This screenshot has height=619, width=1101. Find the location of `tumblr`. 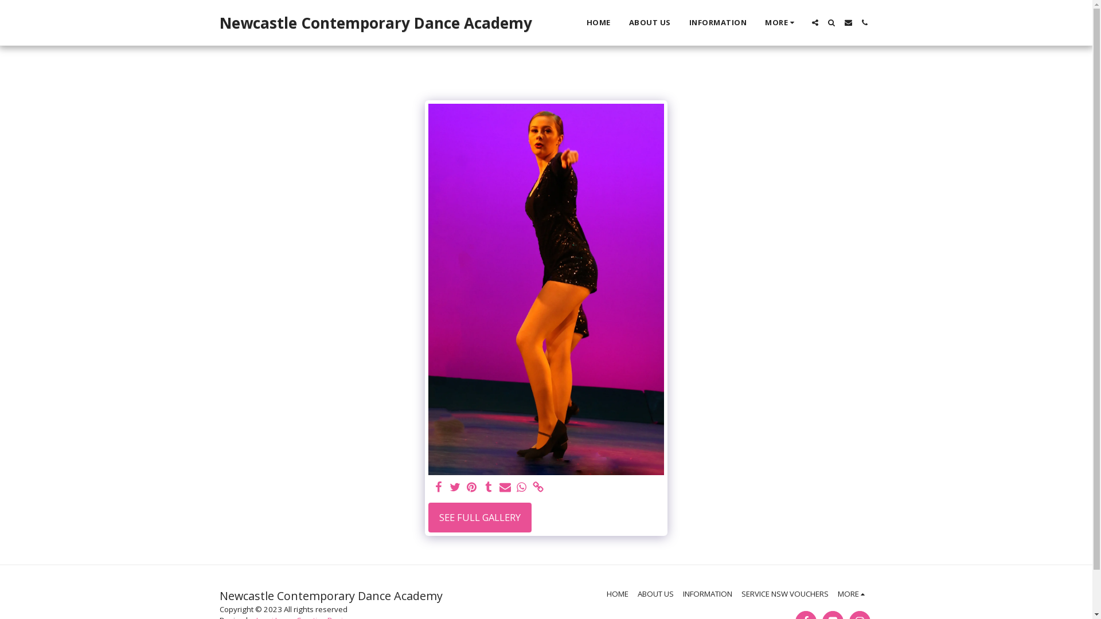

tumblr is located at coordinates (489, 488).